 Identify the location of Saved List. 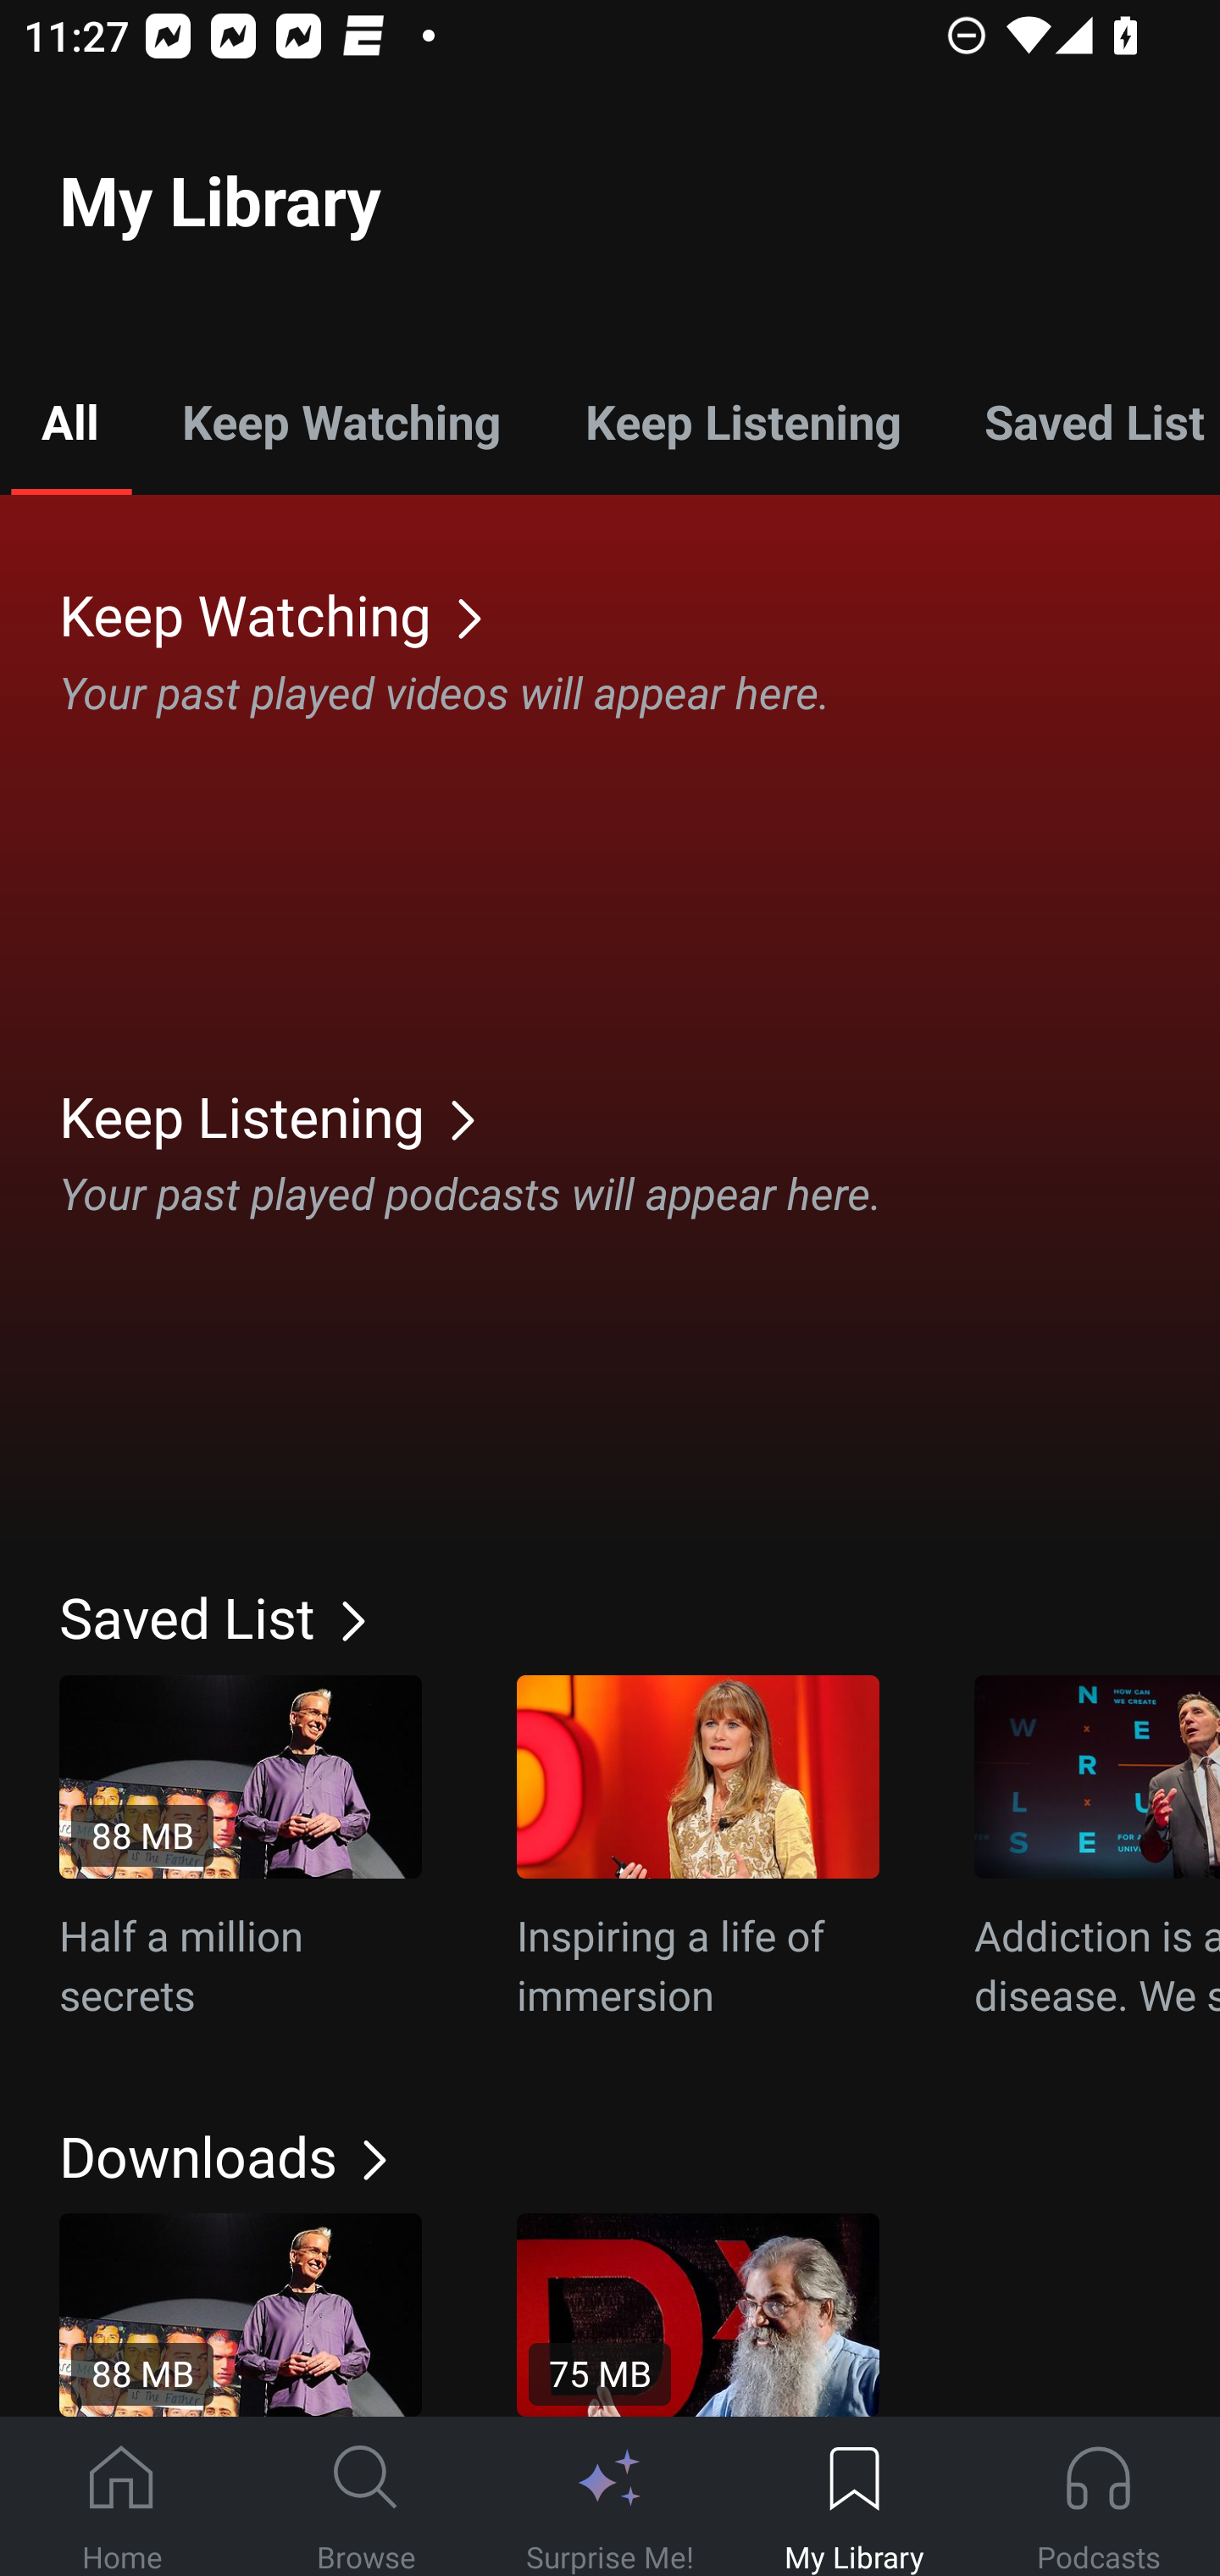
(640, 1616).